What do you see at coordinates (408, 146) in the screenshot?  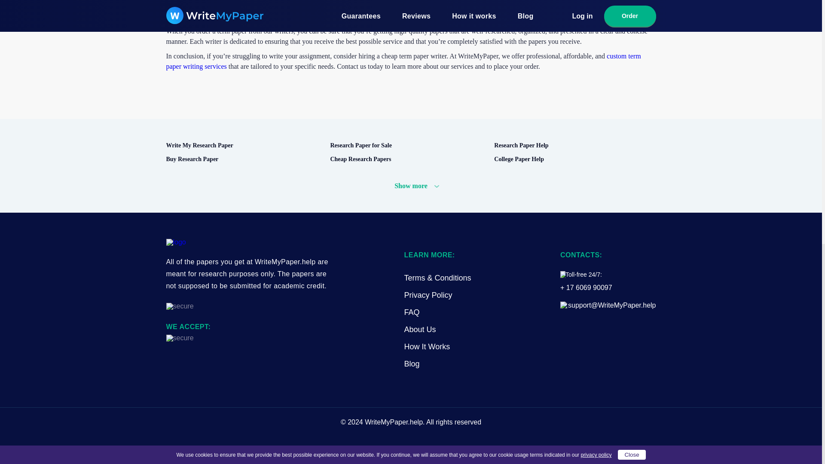 I see `Research Paper for Sale` at bounding box center [408, 146].